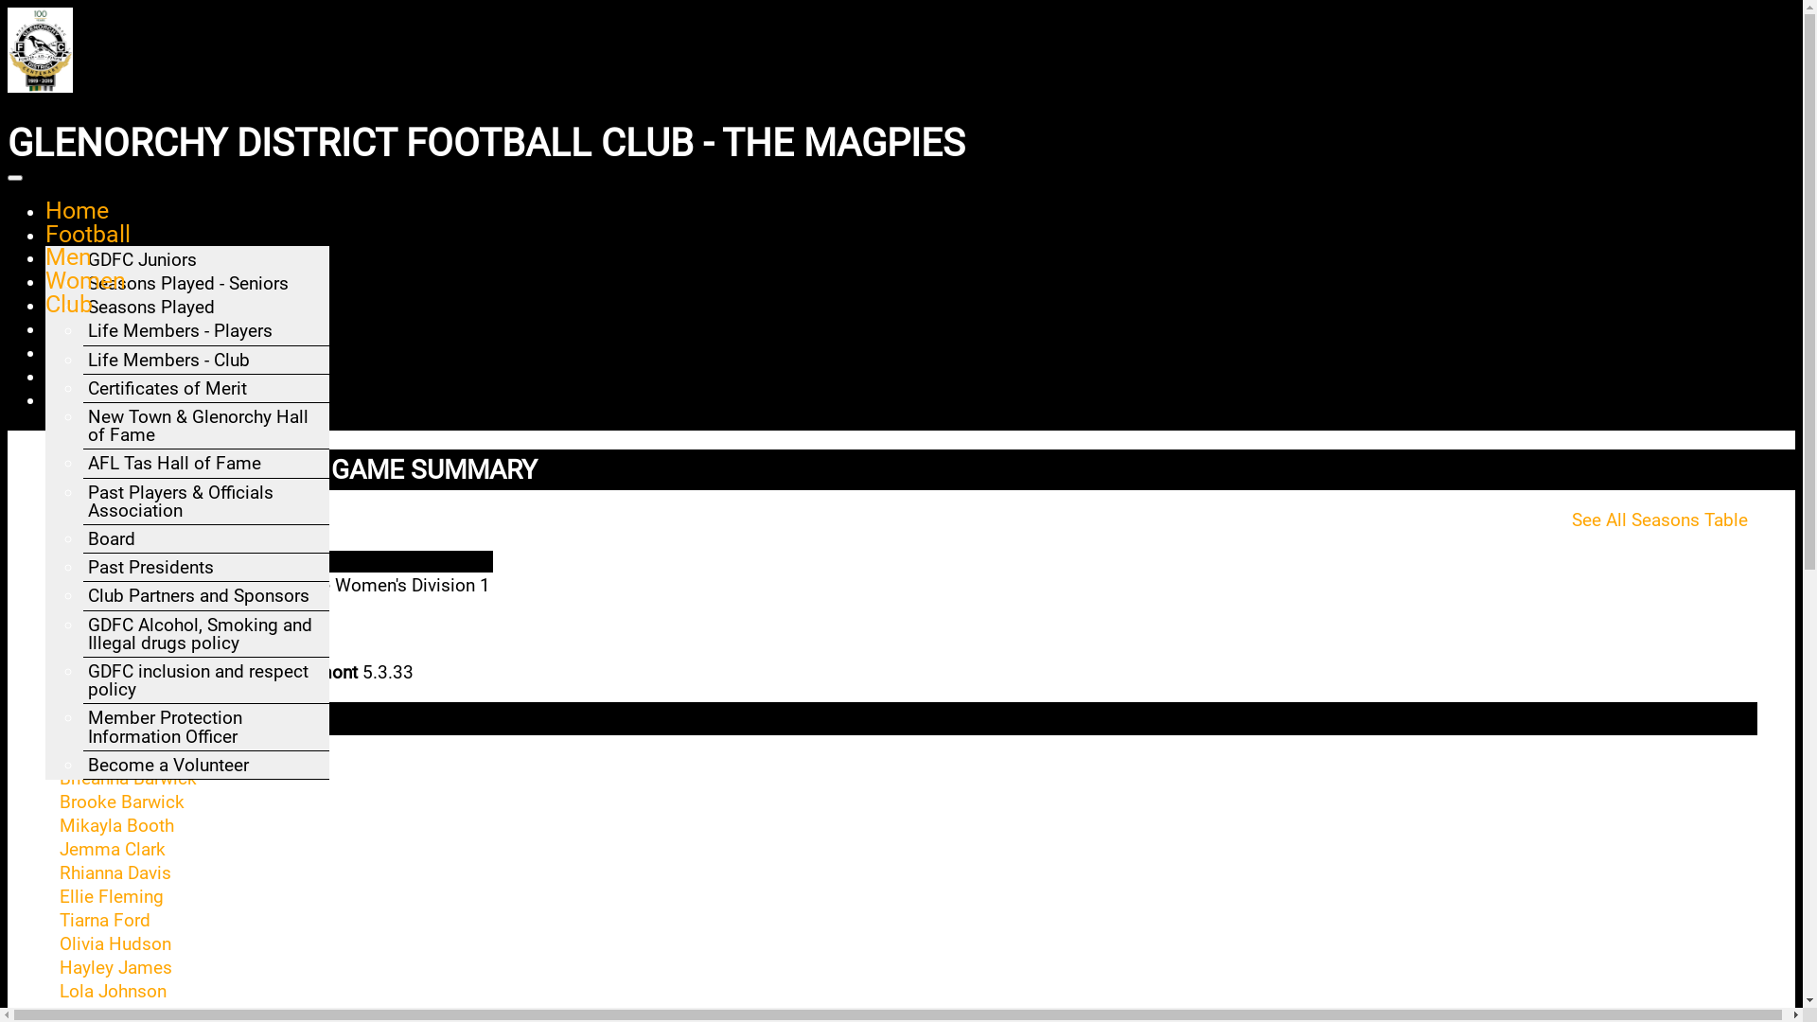 The image size is (1817, 1022). Describe the element at coordinates (199, 426) in the screenshot. I see `New Town & Glenorchy Hall of Fame` at that location.